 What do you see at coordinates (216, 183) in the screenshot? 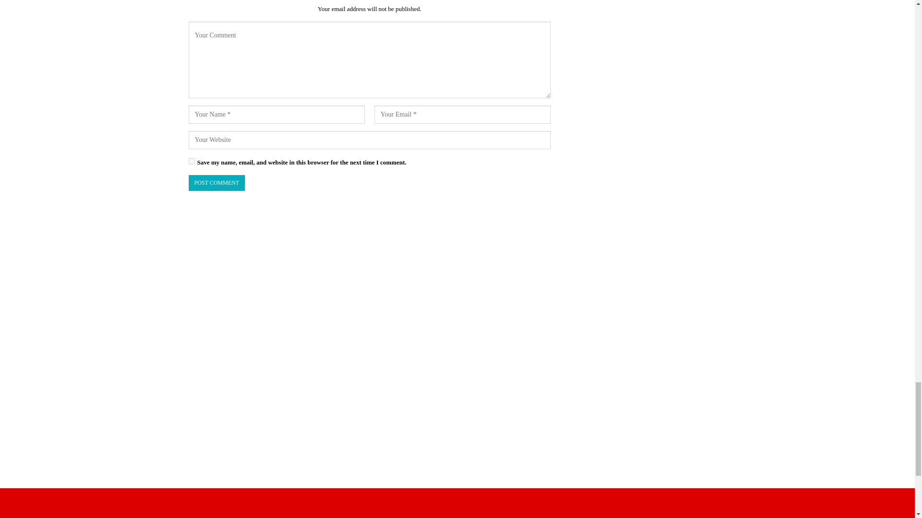
I see `Post Comment` at bounding box center [216, 183].